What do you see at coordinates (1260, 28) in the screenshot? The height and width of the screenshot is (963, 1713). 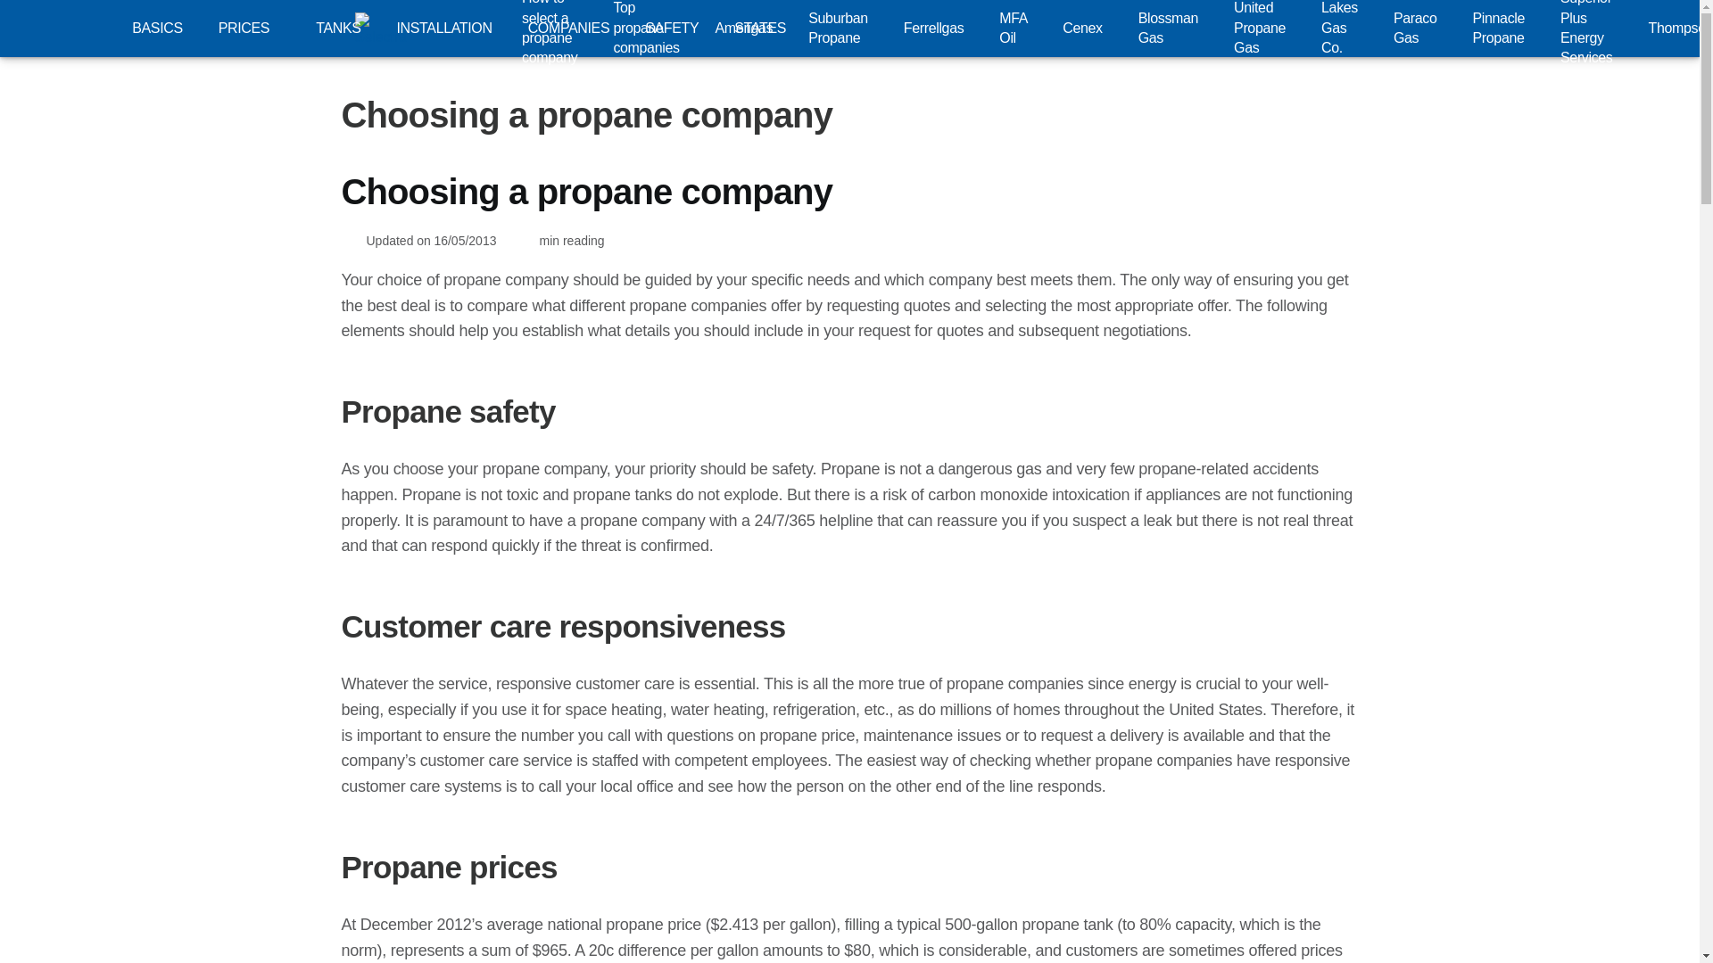 I see `United Propane Gas` at bounding box center [1260, 28].